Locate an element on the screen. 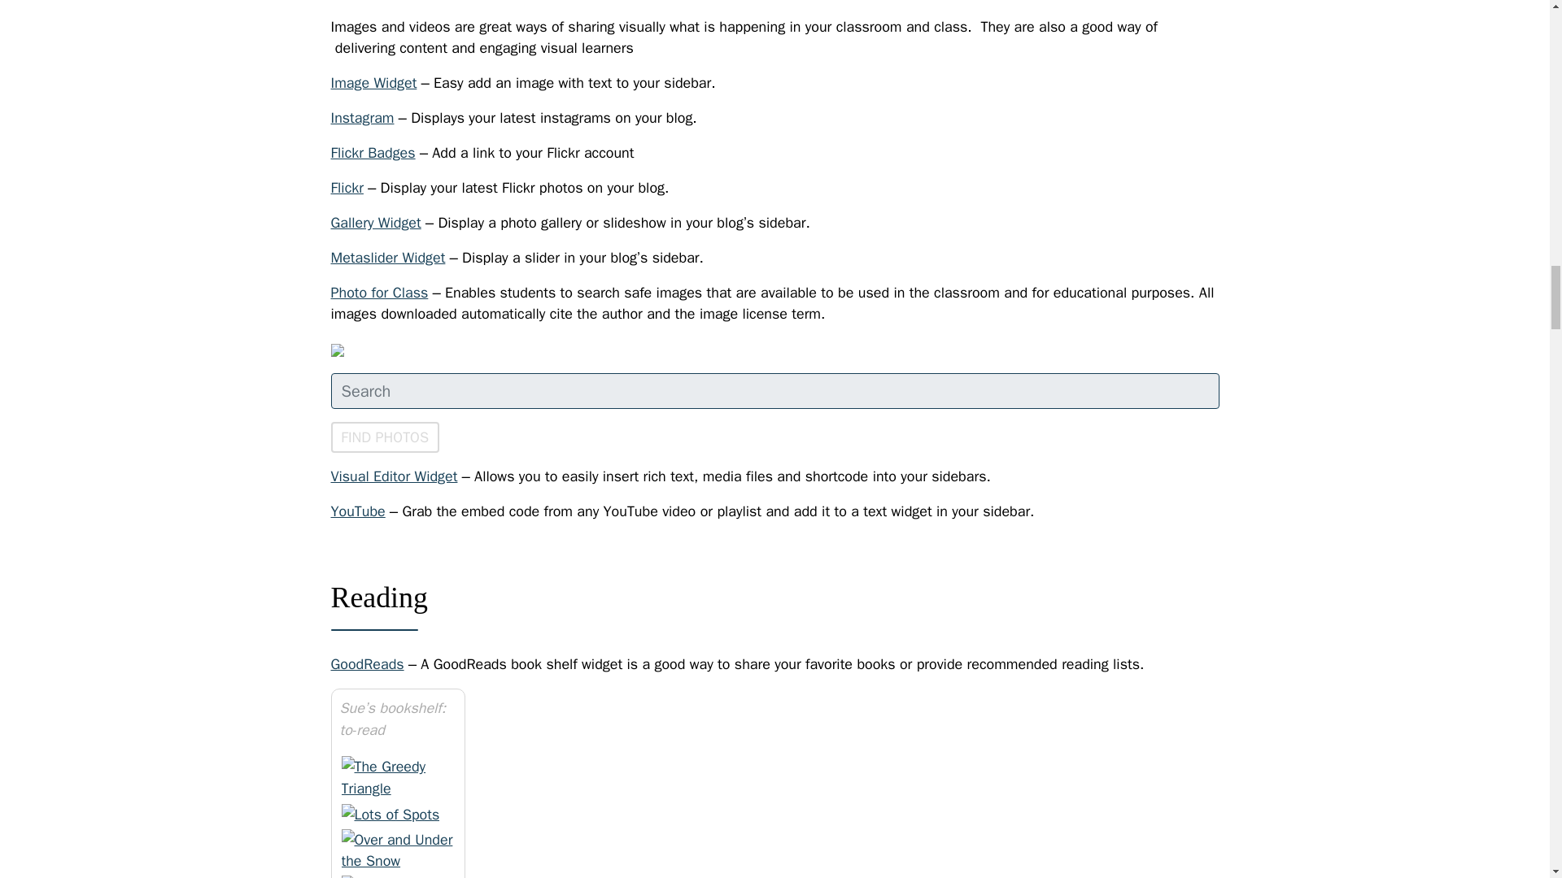 Image resolution: width=1562 pixels, height=878 pixels. Flickr is located at coordinates (346, 187).